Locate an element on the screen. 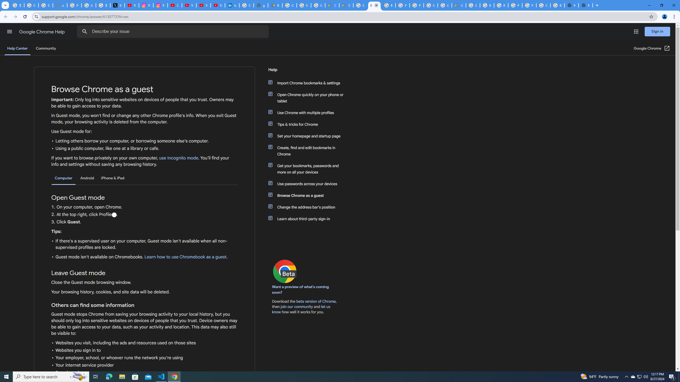 The height and width of the screenshot is (382, 680). Import Chrome bookmarks & settings is located at coordinates (309, 83).